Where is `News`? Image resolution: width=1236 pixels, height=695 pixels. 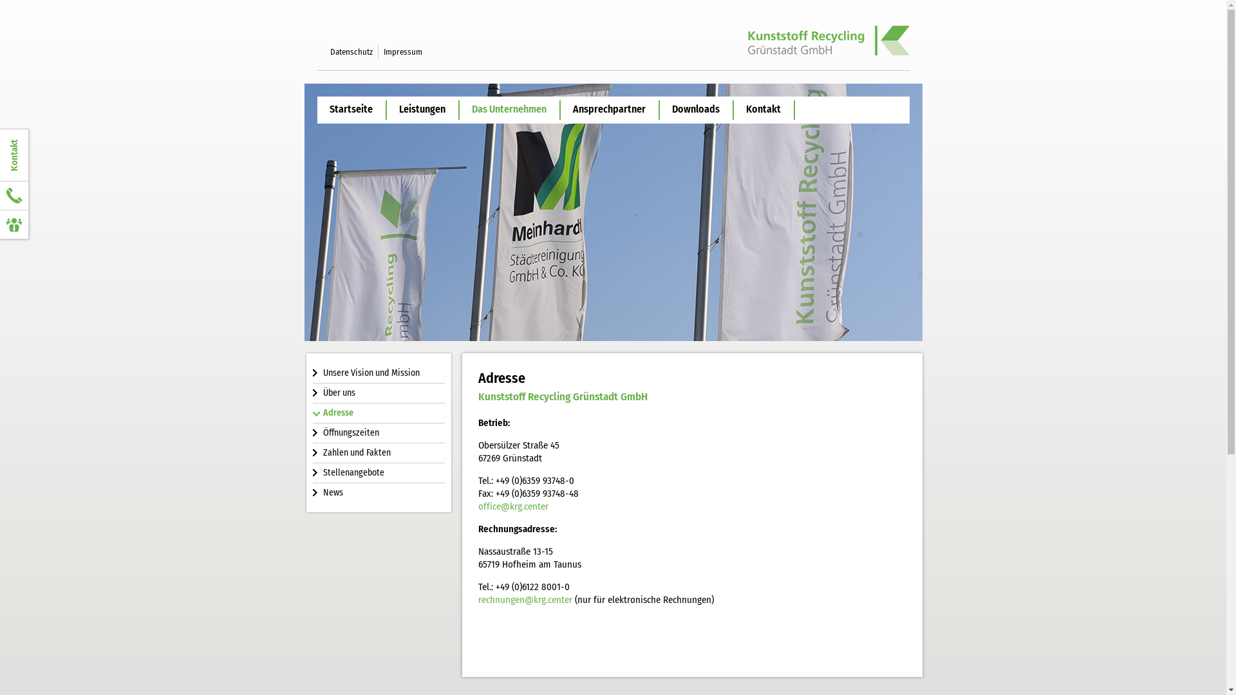
News is located at coordinates (379, 493).